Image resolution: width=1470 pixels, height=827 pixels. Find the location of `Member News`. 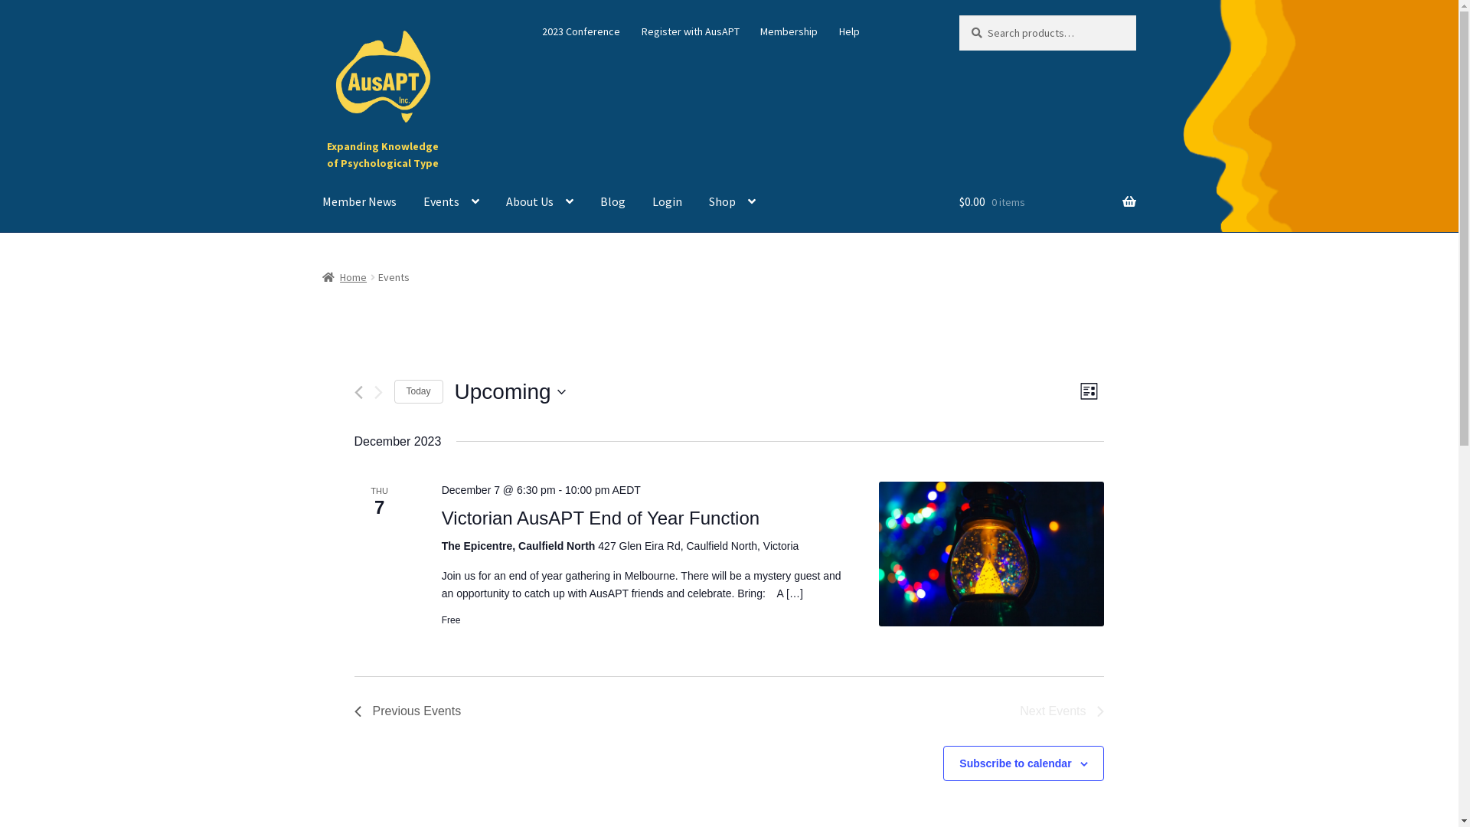

Member News is located at coordinates (360, 202).